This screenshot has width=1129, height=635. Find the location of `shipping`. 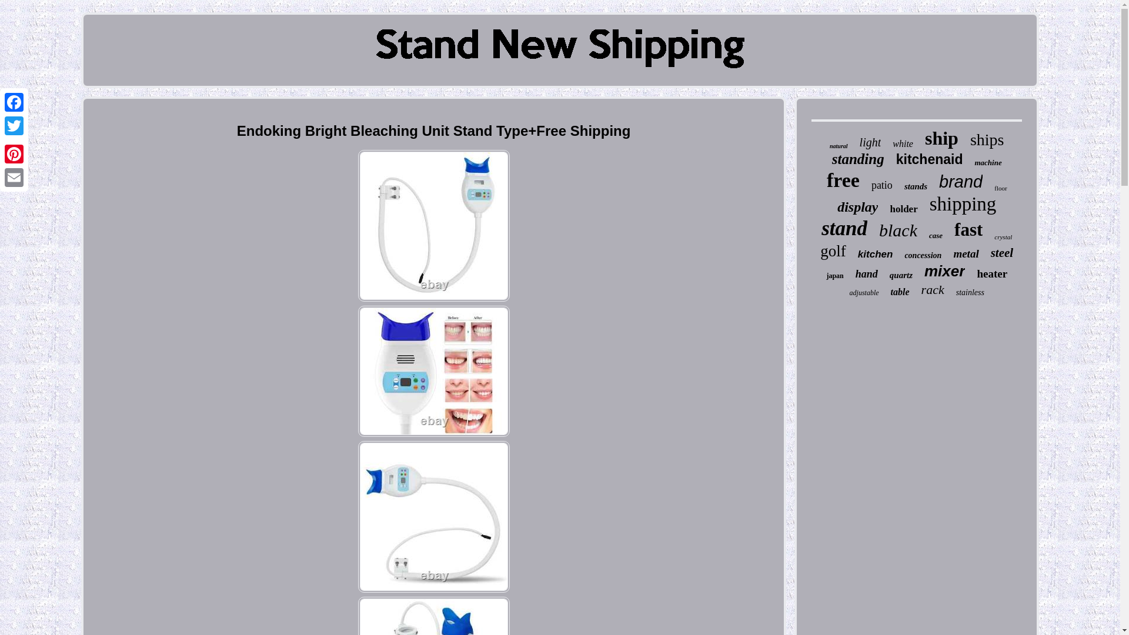

shipping is located at coordinates (963, 205).